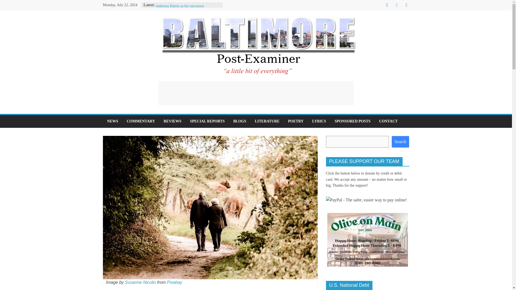 The height and width of the screenshot is (290, 516). Describe the element at coordinates (140, 282) in the screenshot. I see `Susanne Nicolin` at that location.